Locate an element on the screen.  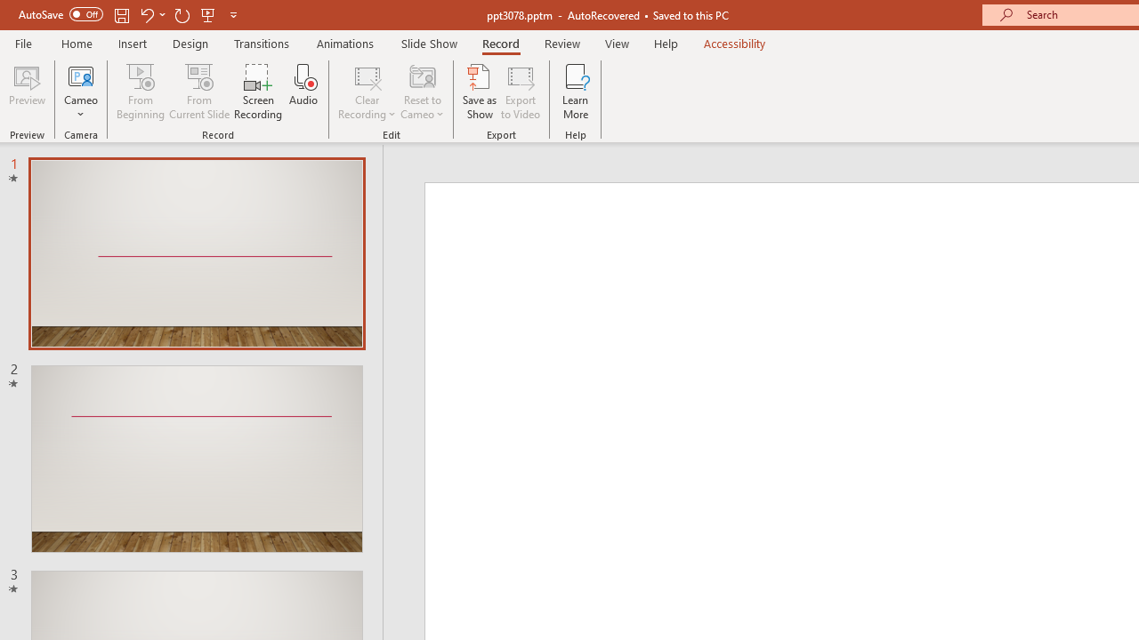
Cameo is located at coordinates (81, 75).